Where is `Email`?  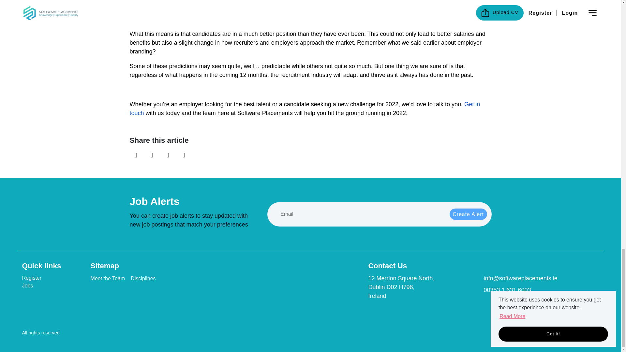 Email is located at coordinates (184, 155).